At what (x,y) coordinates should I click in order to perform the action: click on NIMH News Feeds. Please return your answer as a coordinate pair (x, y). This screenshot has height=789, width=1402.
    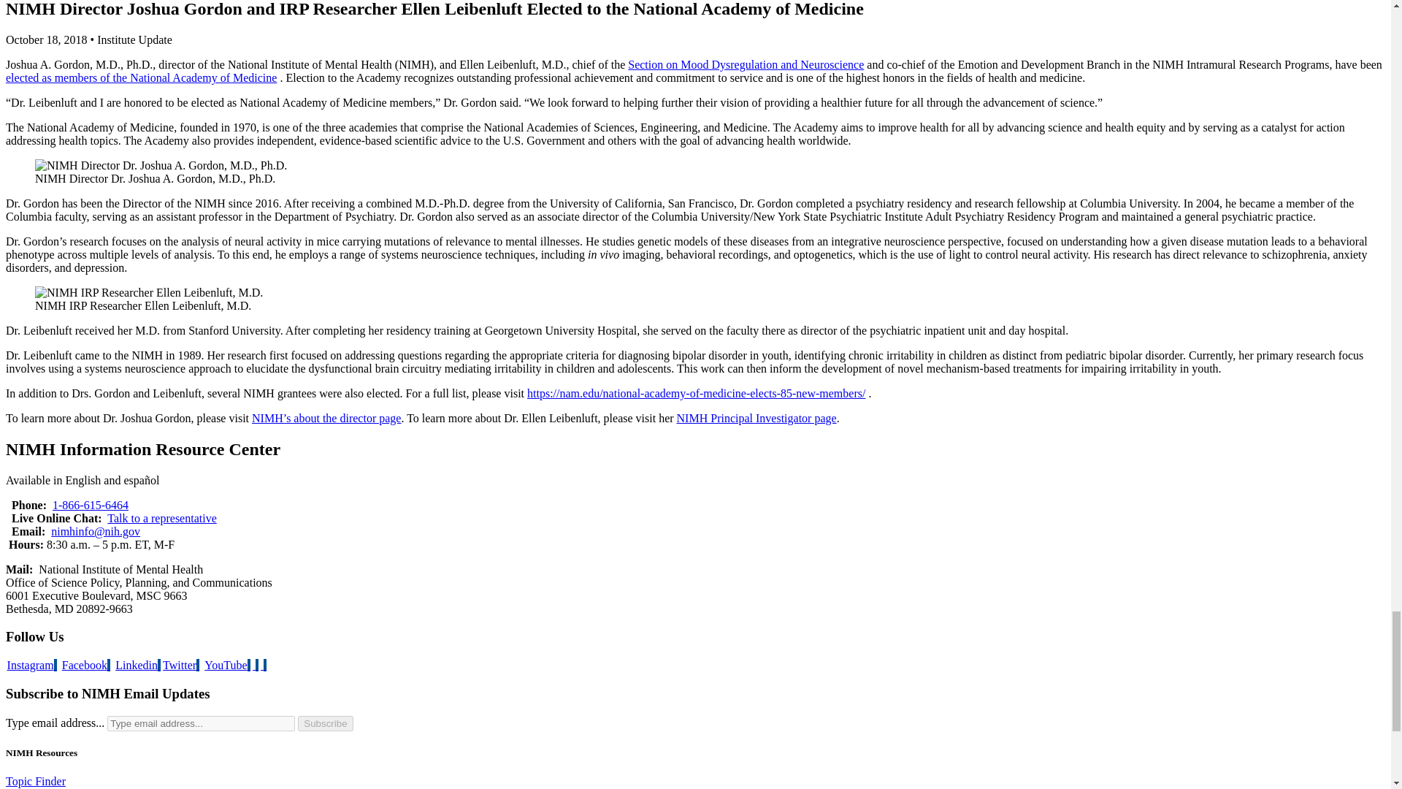
    Looking at the image, I should click on (263, 665).